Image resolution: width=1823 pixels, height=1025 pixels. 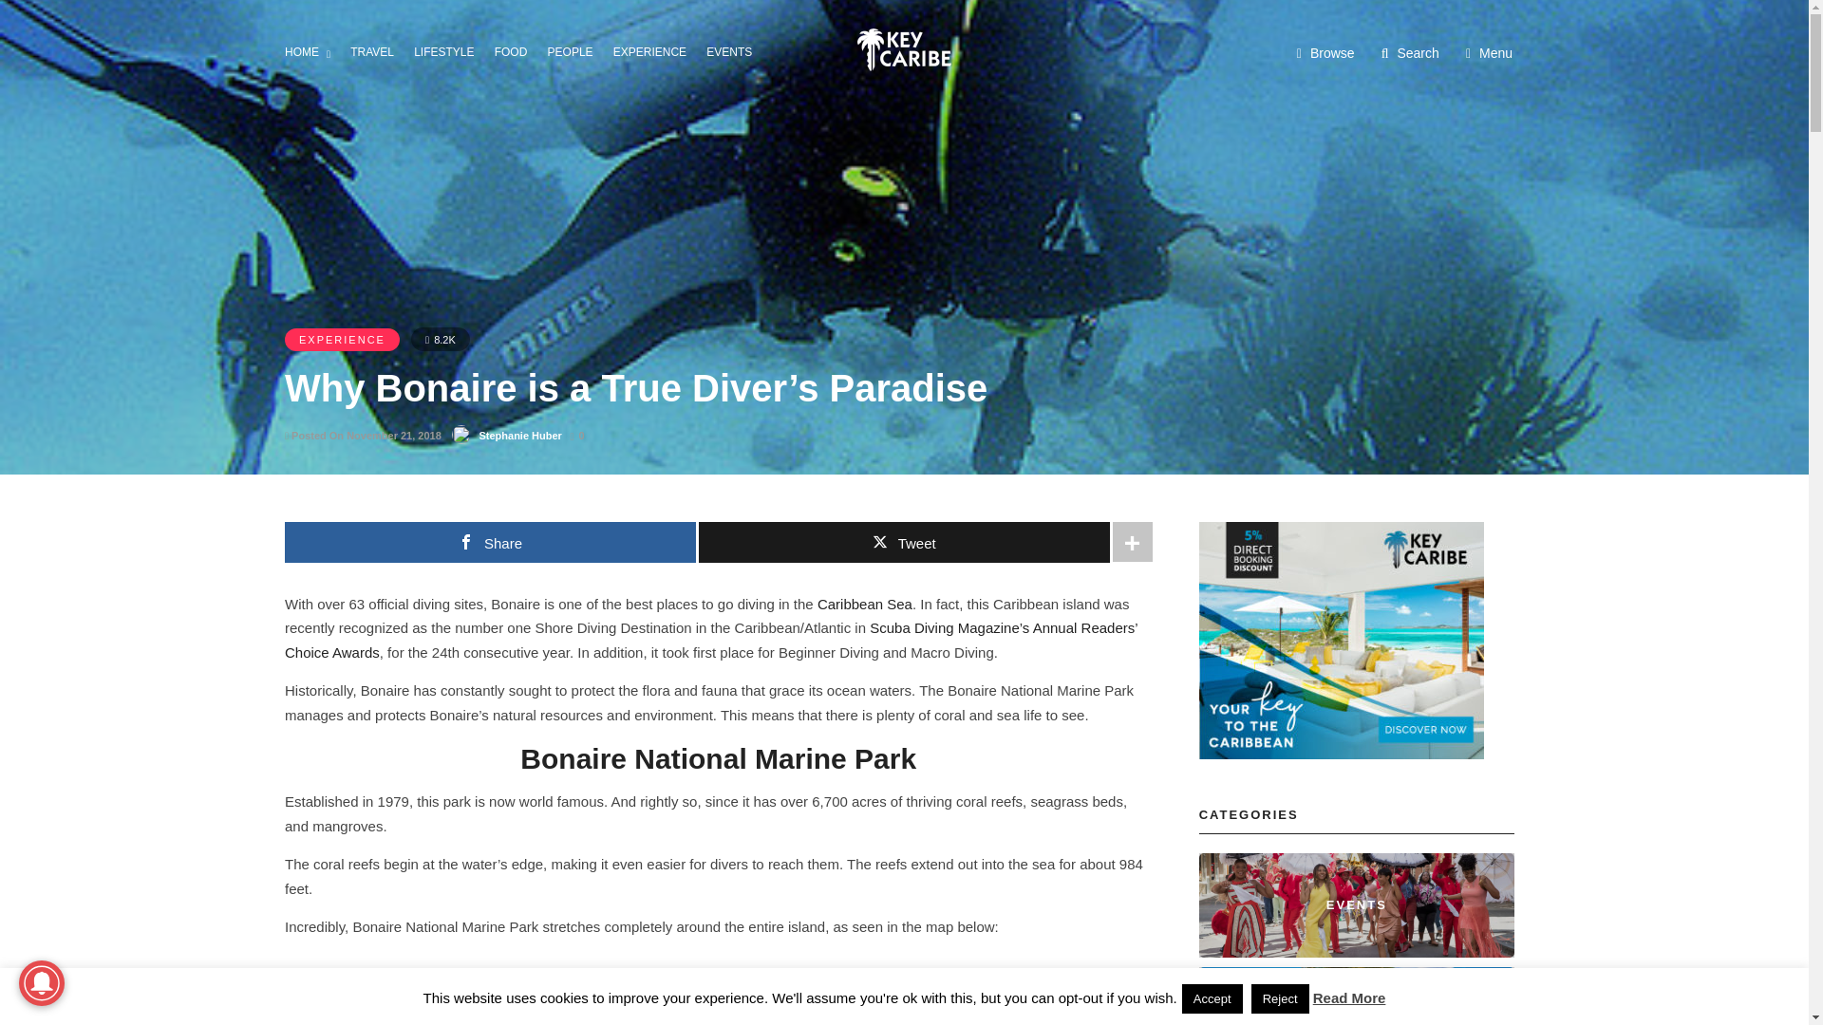 I want to click on PEOPLE, so click(x=576, y=50).